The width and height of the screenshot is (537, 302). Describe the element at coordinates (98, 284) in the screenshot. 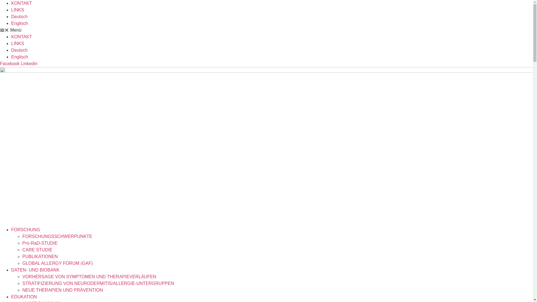

I see `STRATIFIZIERUNG VON NEURODERMITIS/ALLERGIE-UNTERGRUPPEN` at that location.